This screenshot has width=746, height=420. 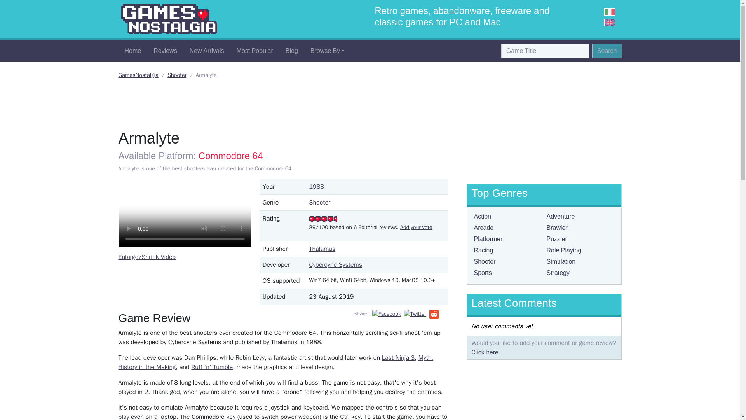 What do you see at coordinates (387, 313) in the screenshot?
I see `Share on Facebook` at bounding box center [387, 313].